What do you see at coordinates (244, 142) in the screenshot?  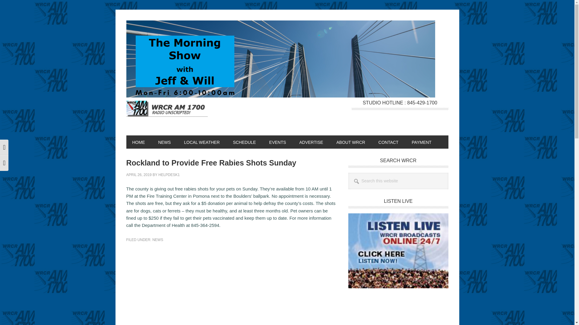 I see `SCHEDULE` at bounding box center [244, 142].